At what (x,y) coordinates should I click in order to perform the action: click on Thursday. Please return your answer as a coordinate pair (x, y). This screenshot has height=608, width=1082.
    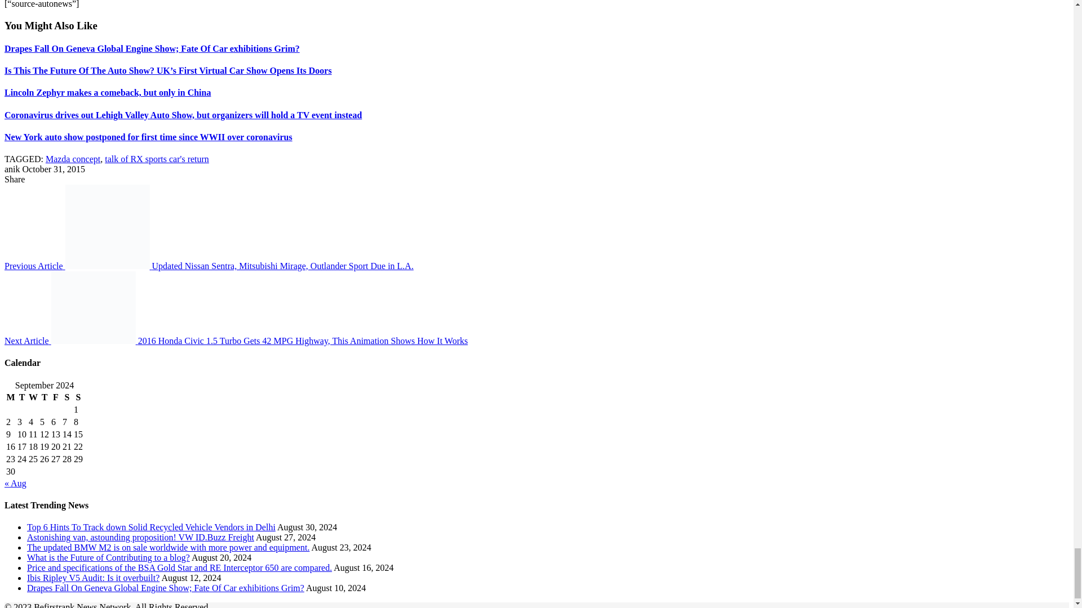
    Looking at the image, I should click on (44, 397).